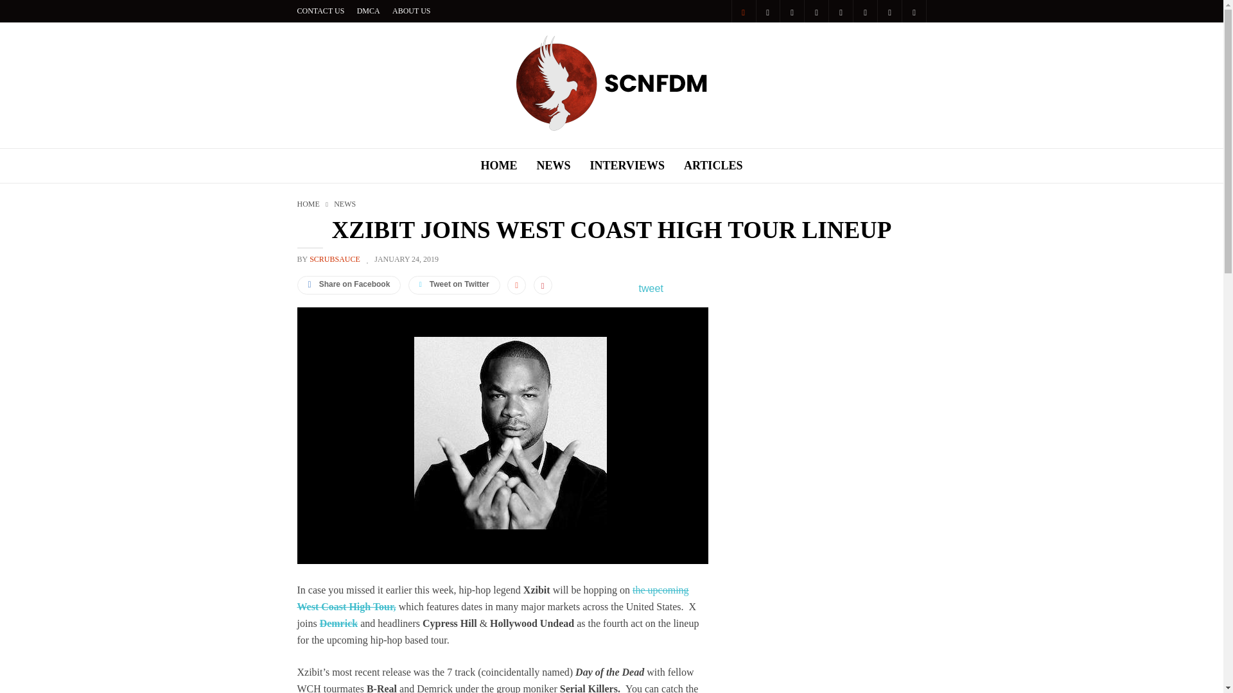  What do you see at coordinates (320, 10) in the screenshot?
I see `CONTACT US` at bounding box center [320, 10].